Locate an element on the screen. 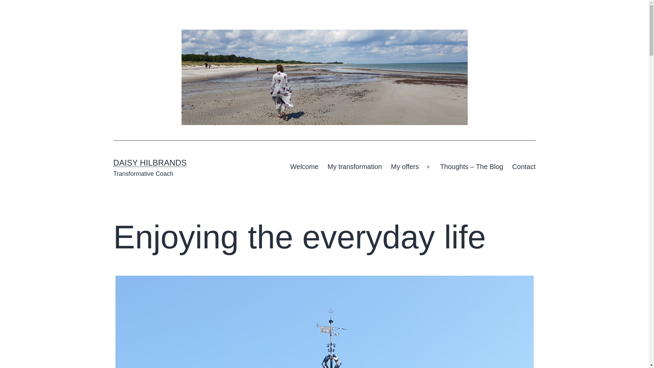 The width and height of the screenshot is (654, 368). DAISY HILBRANDS is located at coordinates (150, 163).